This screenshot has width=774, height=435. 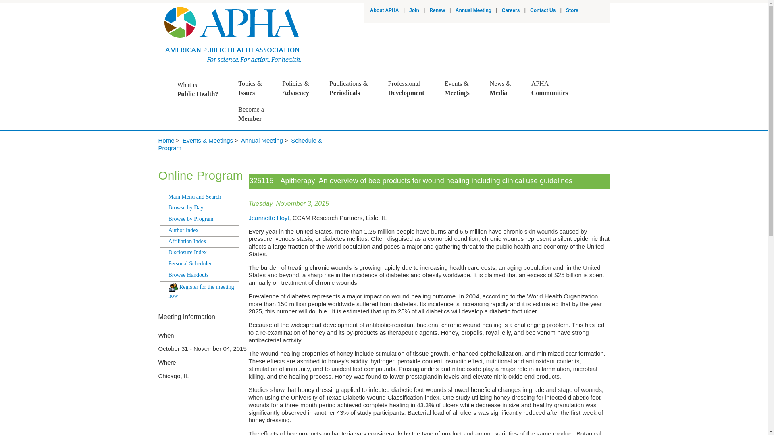 I want to click on Store, so click(x=410, y=88).